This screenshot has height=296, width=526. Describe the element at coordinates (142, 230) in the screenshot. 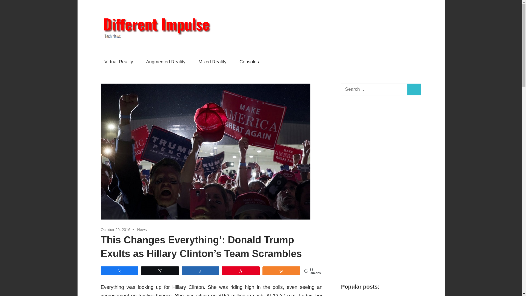

I see `News` at that location.